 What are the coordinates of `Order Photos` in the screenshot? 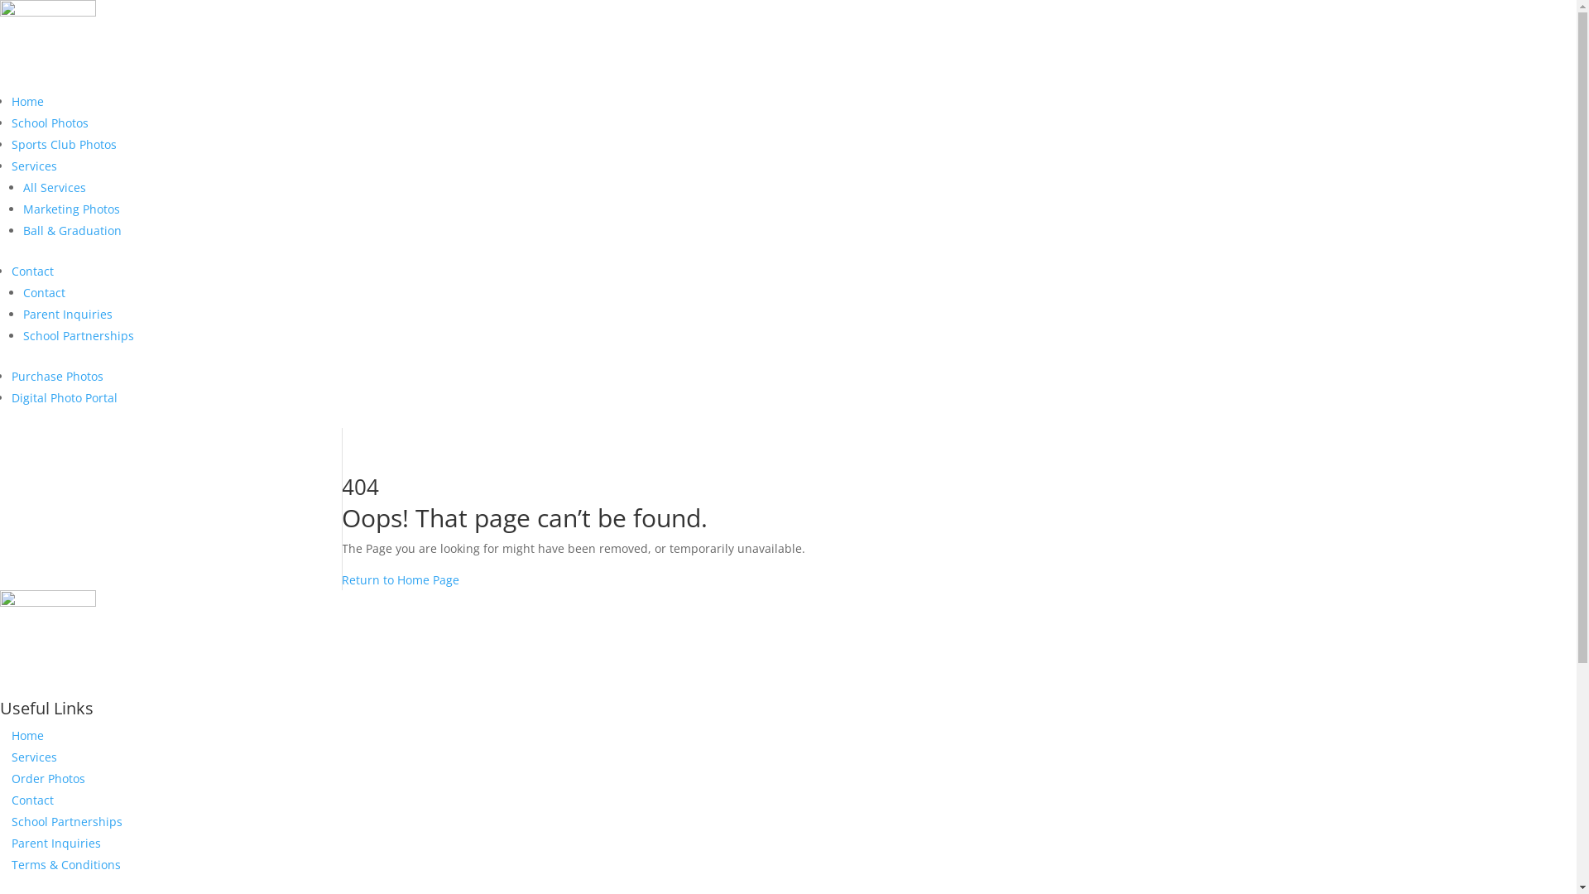 It's located at (48, 778).